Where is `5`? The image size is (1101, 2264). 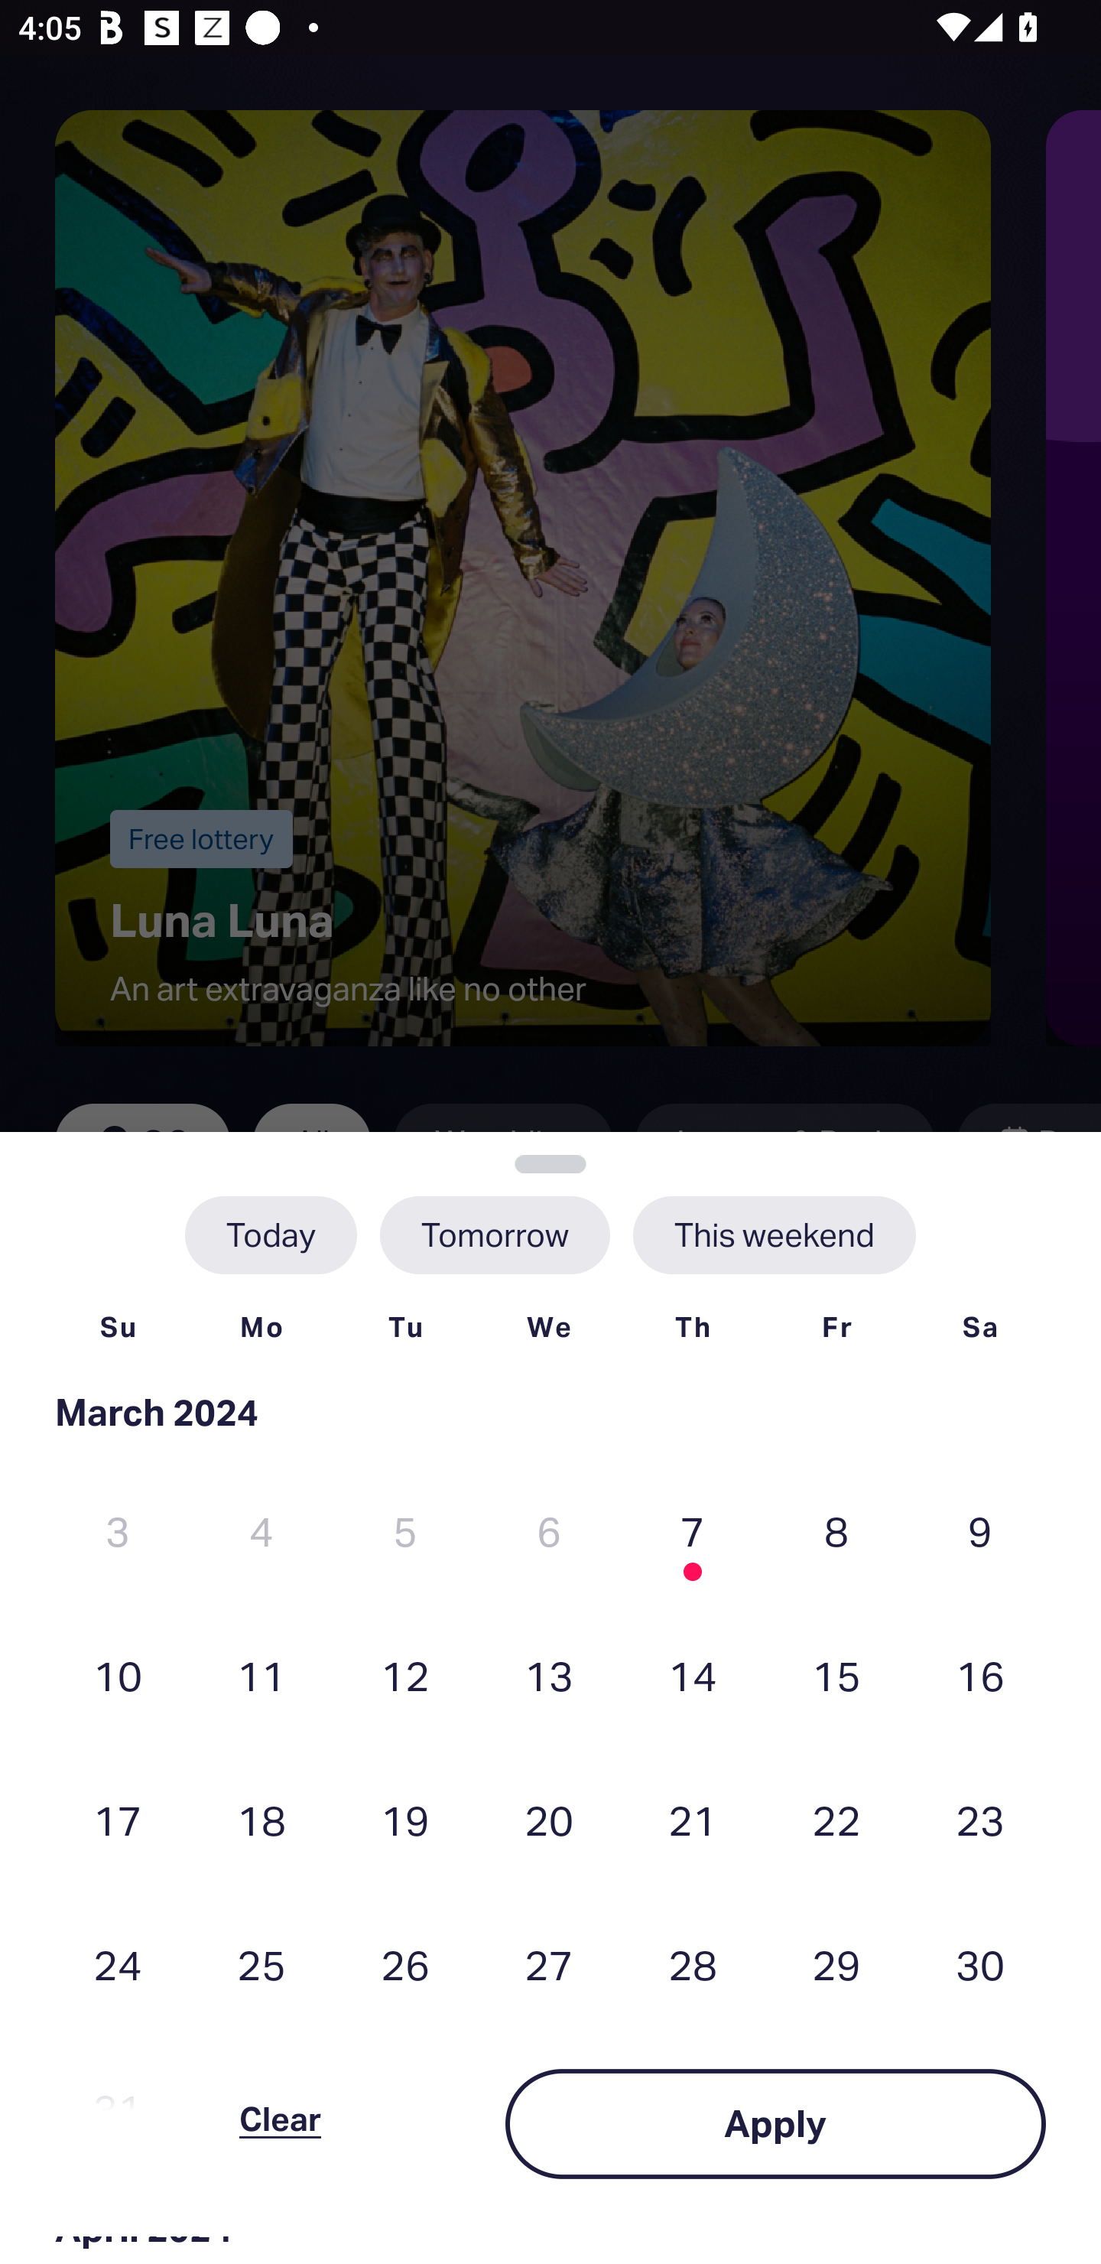
5 is located at coordinates (405, 1531).